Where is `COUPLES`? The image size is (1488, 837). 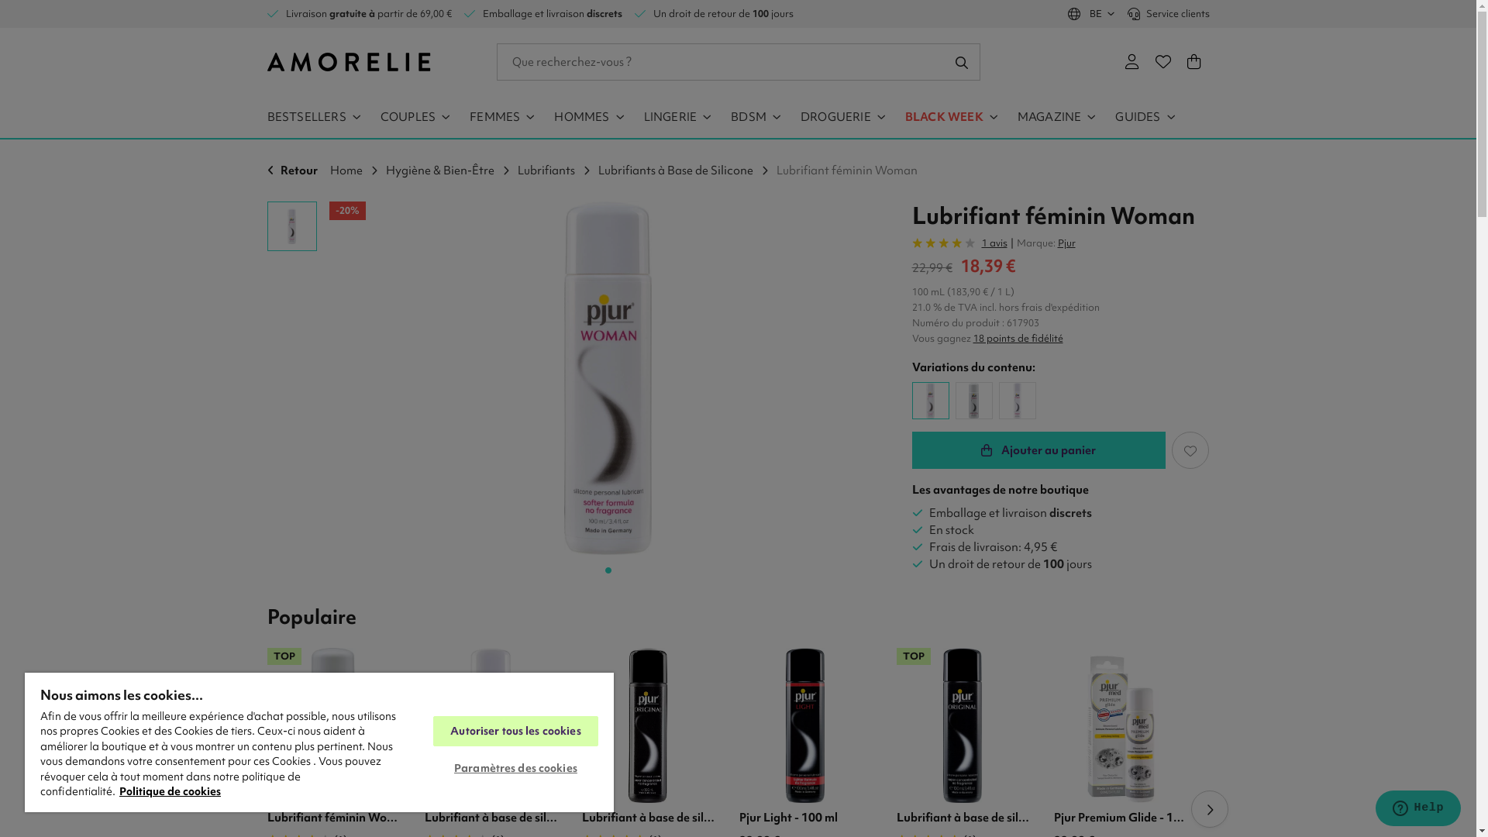 COUPLES is located at coordinates (406, 117).